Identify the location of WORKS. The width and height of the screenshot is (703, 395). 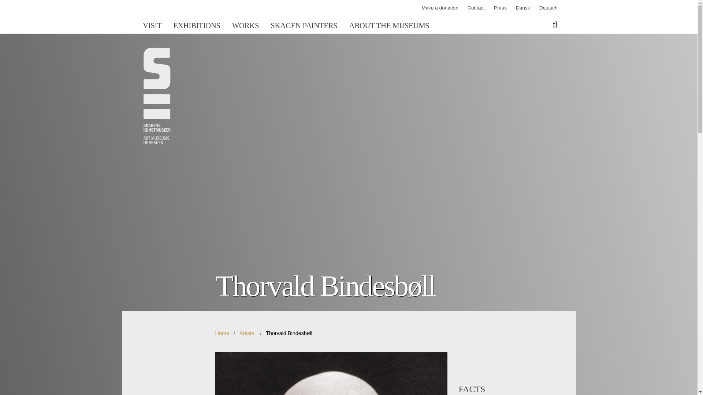
(245, 26).